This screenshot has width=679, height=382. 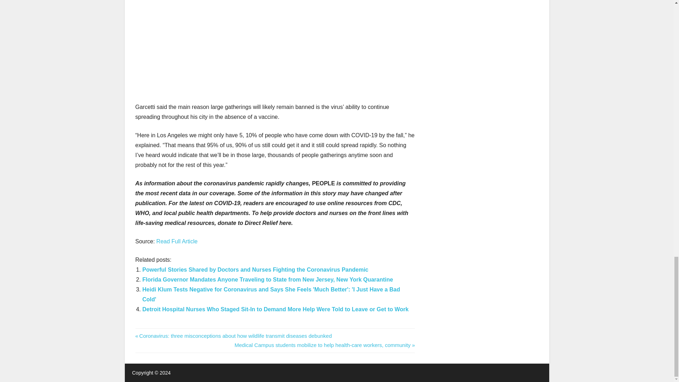 What do you see at coordinates (177, 241) in the screenshot?
I see `Read Full Article` at bounding box center [177, 241].